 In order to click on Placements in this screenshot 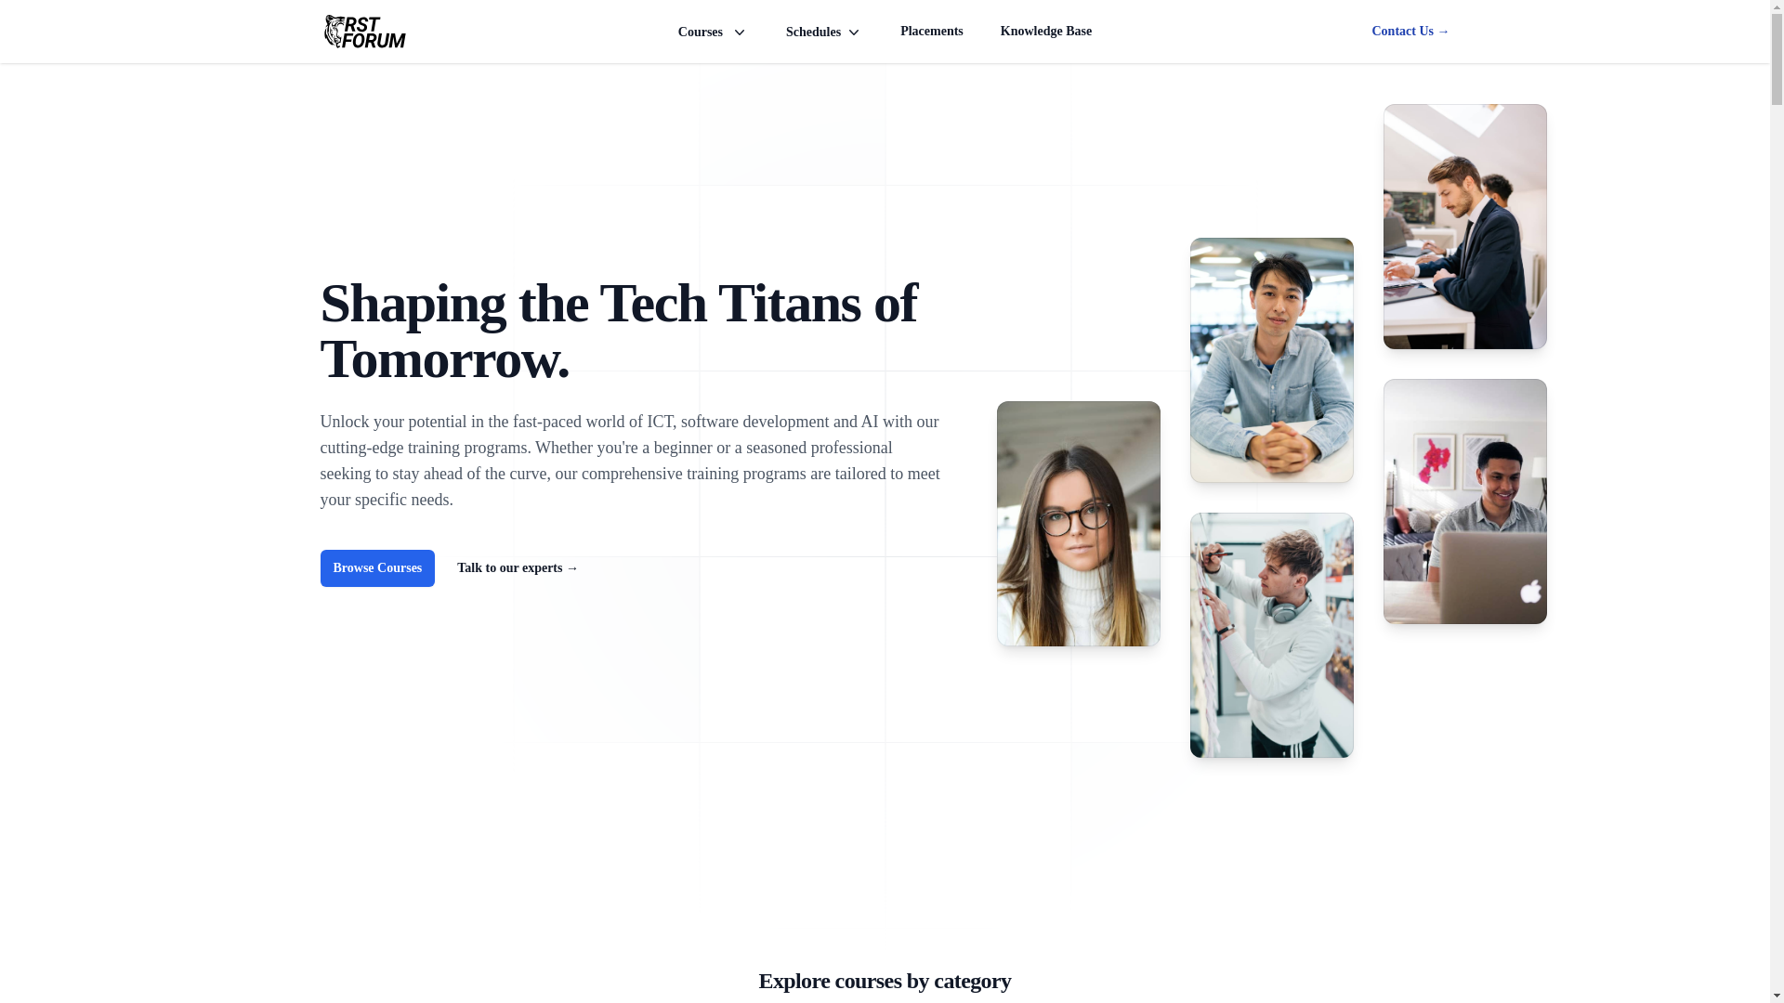, I will do `click(931, 32)`.